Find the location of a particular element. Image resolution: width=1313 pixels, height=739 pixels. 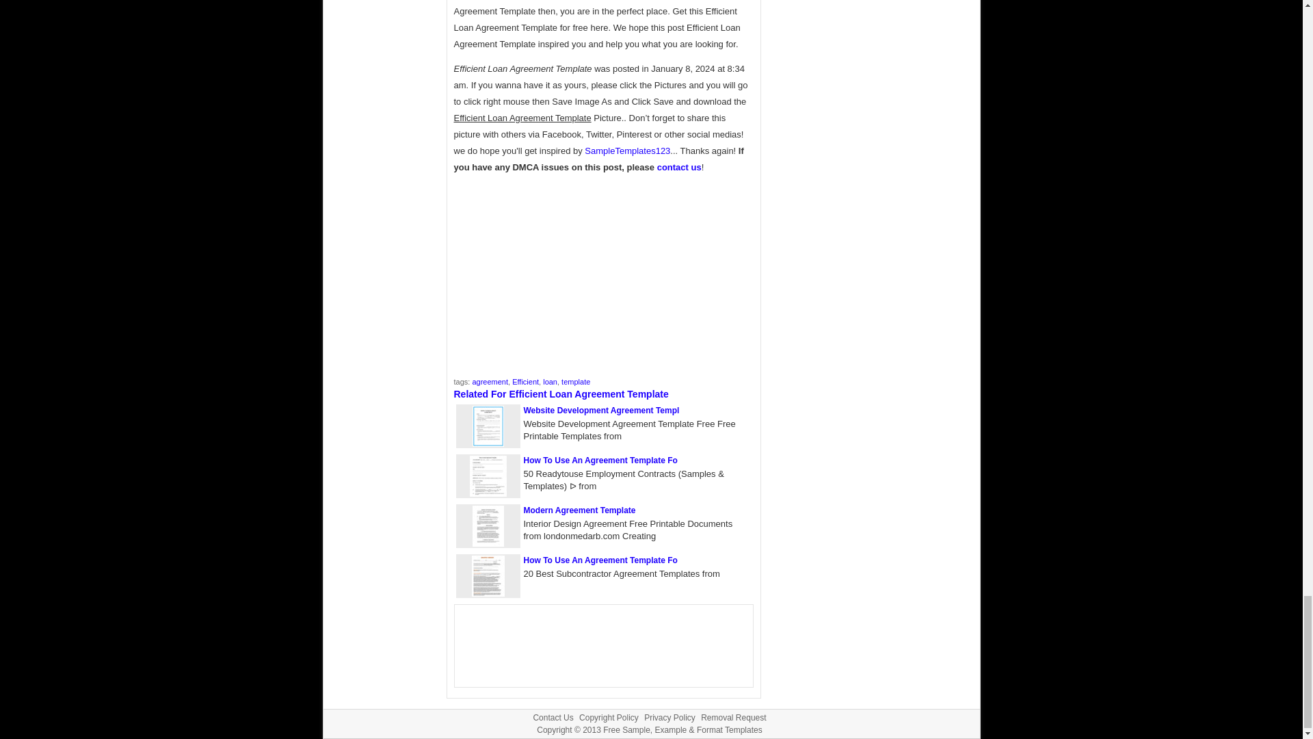

Website Development Agreement Template is located at coordinates (487, 443).